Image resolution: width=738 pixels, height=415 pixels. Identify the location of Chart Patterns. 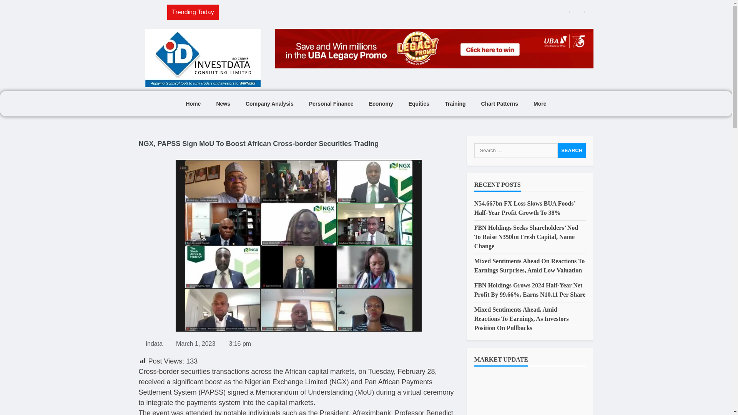
(500, 104).